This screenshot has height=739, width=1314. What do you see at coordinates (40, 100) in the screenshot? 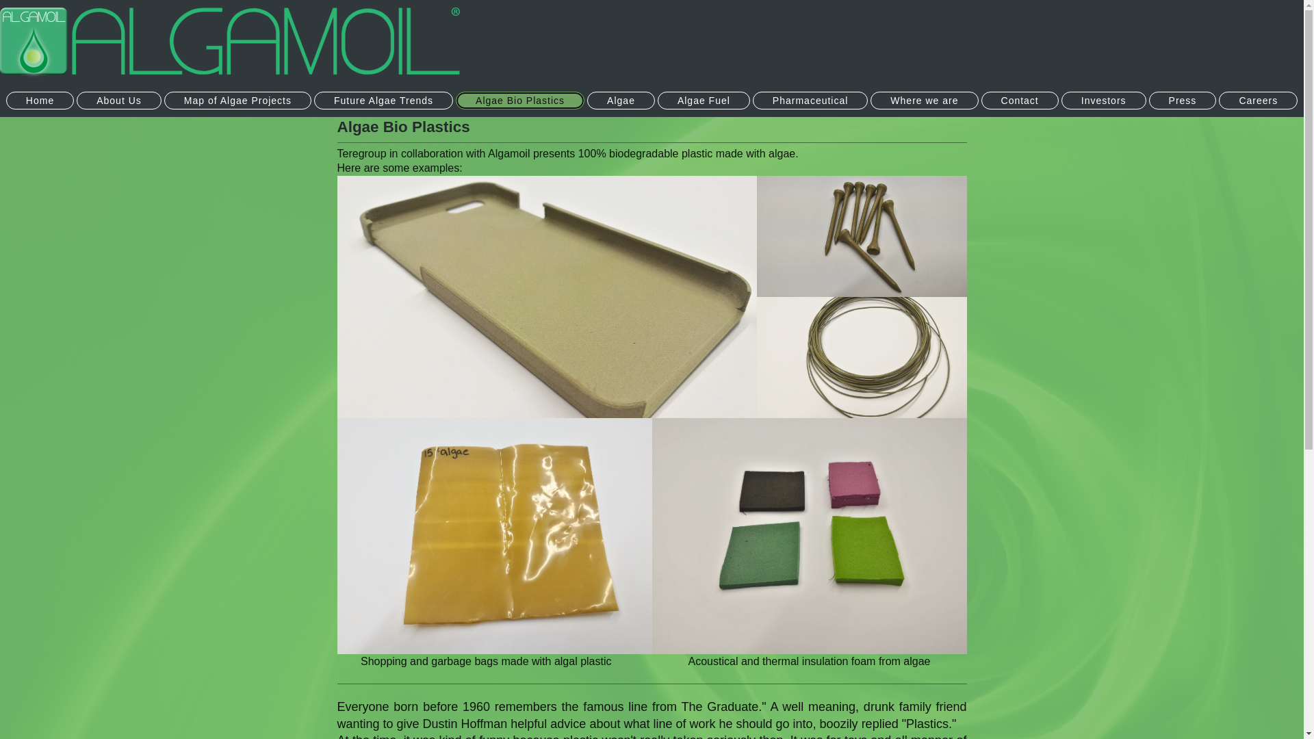
I see `Home` at bounding box center [40, 100].